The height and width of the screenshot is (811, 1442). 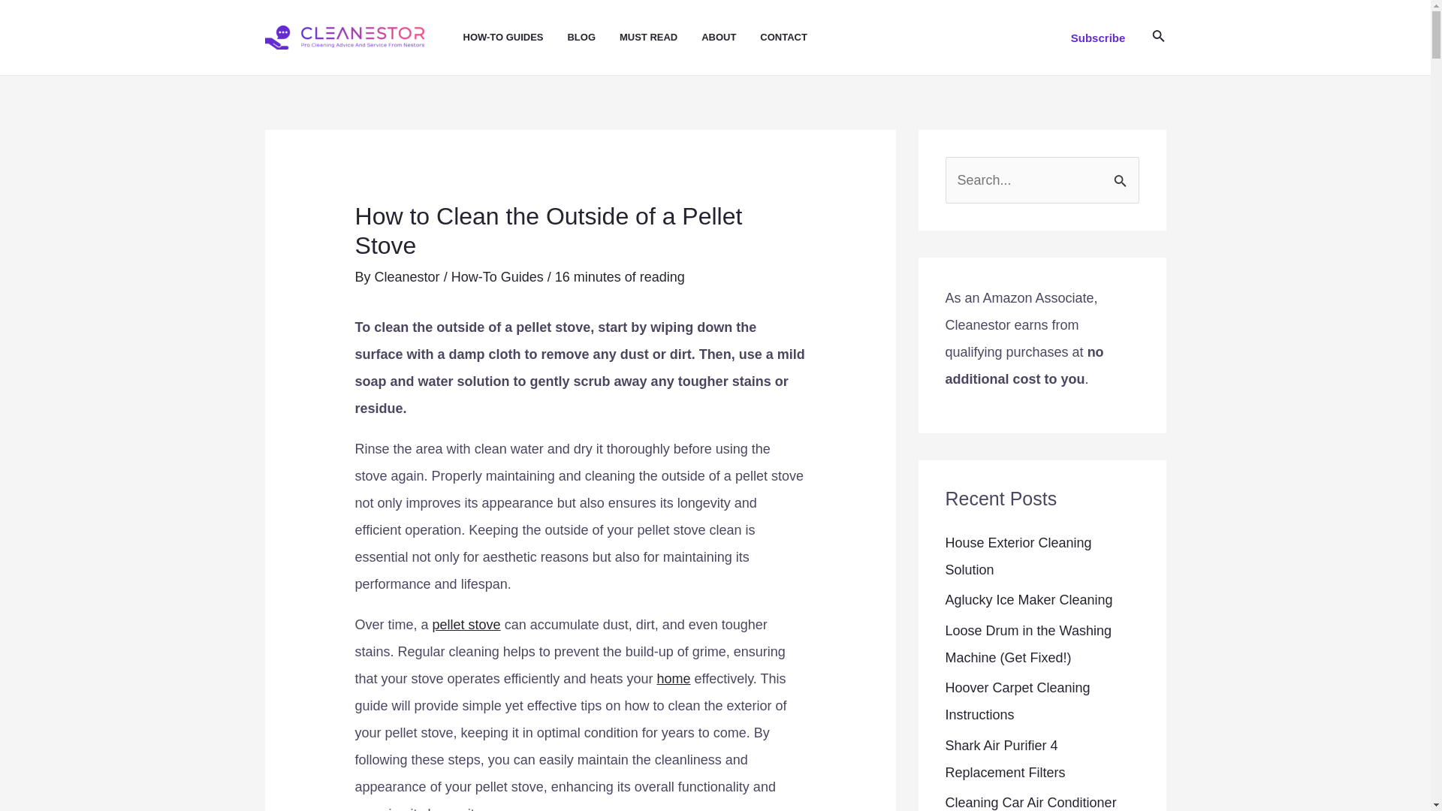 What do you see at coordinates (1122, 173) in the screenshot?
I see `Search` at bounding box center [1122, 173].